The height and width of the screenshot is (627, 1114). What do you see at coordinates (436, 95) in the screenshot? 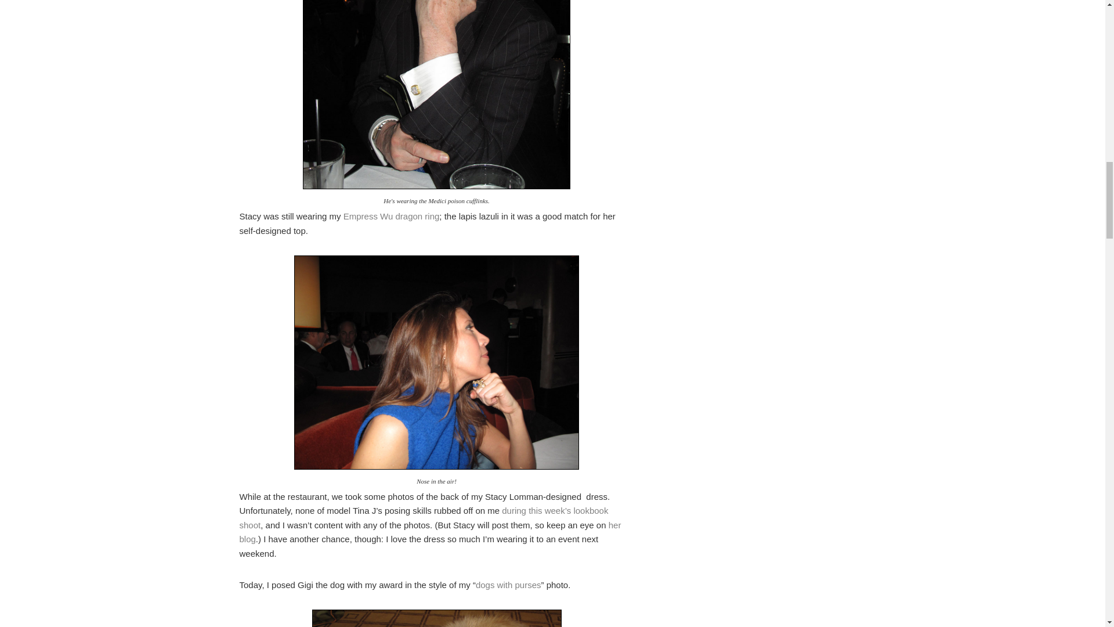
I see `risingpaul` at bounding box center [436, 95].